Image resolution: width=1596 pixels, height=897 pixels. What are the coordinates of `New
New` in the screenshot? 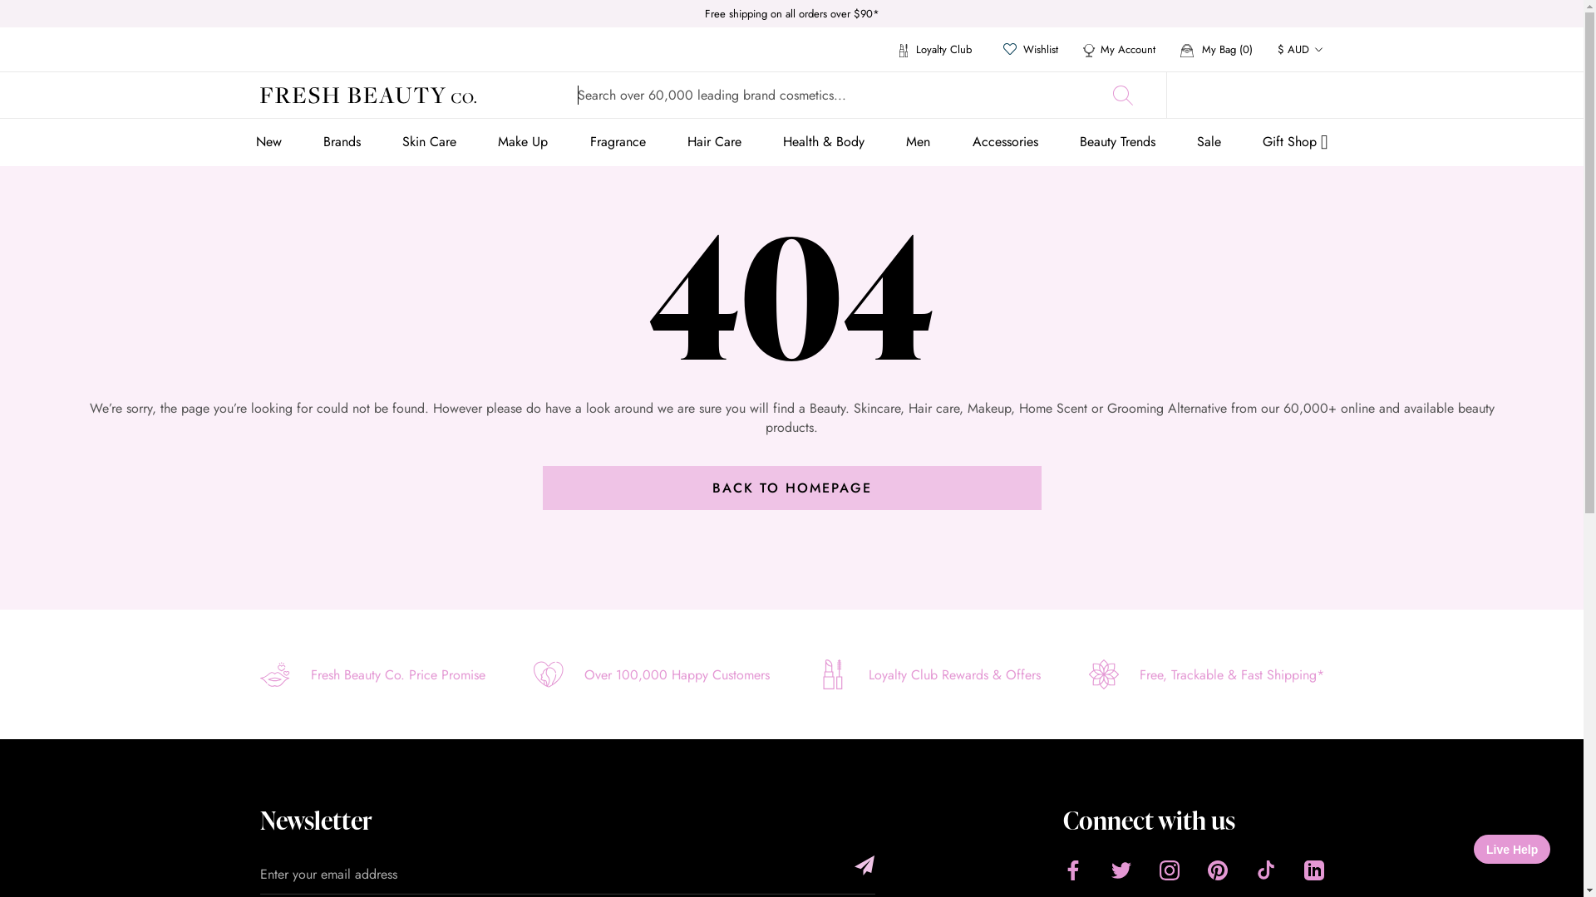 It's located at (269, 141).